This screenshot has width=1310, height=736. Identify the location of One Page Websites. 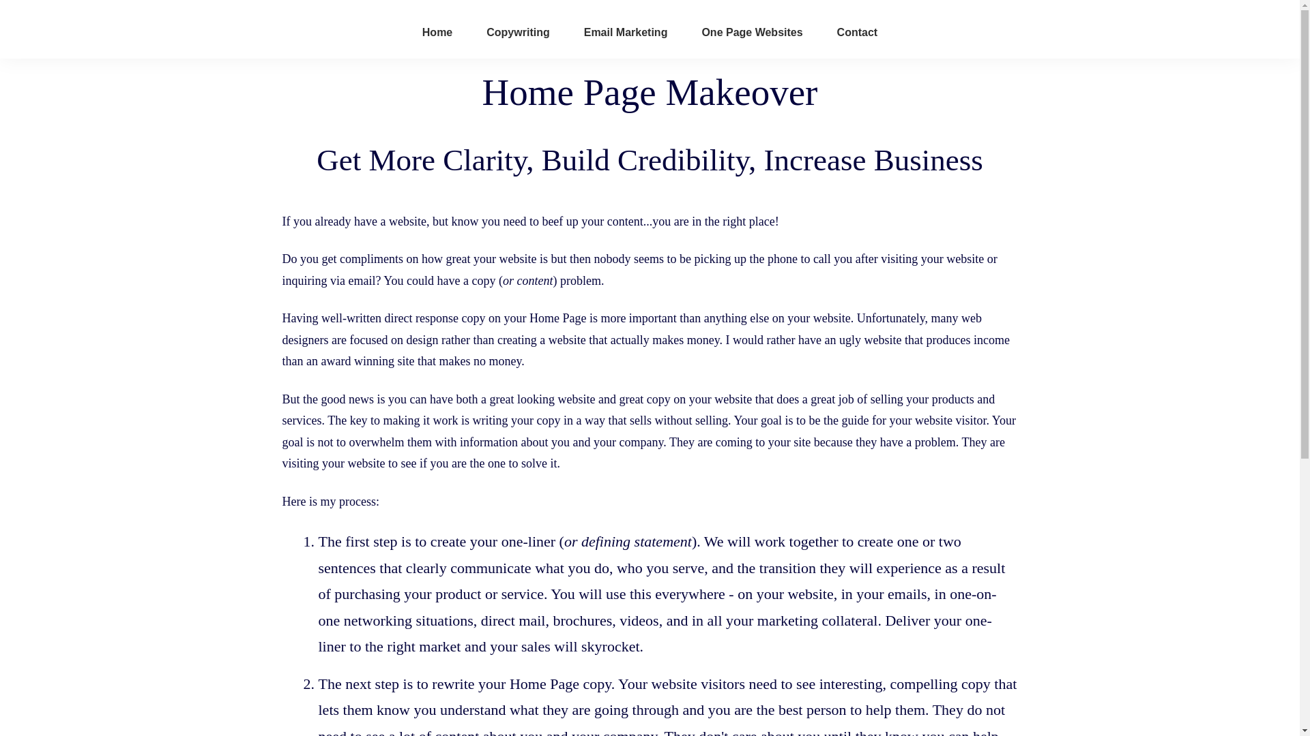
(751, 33).